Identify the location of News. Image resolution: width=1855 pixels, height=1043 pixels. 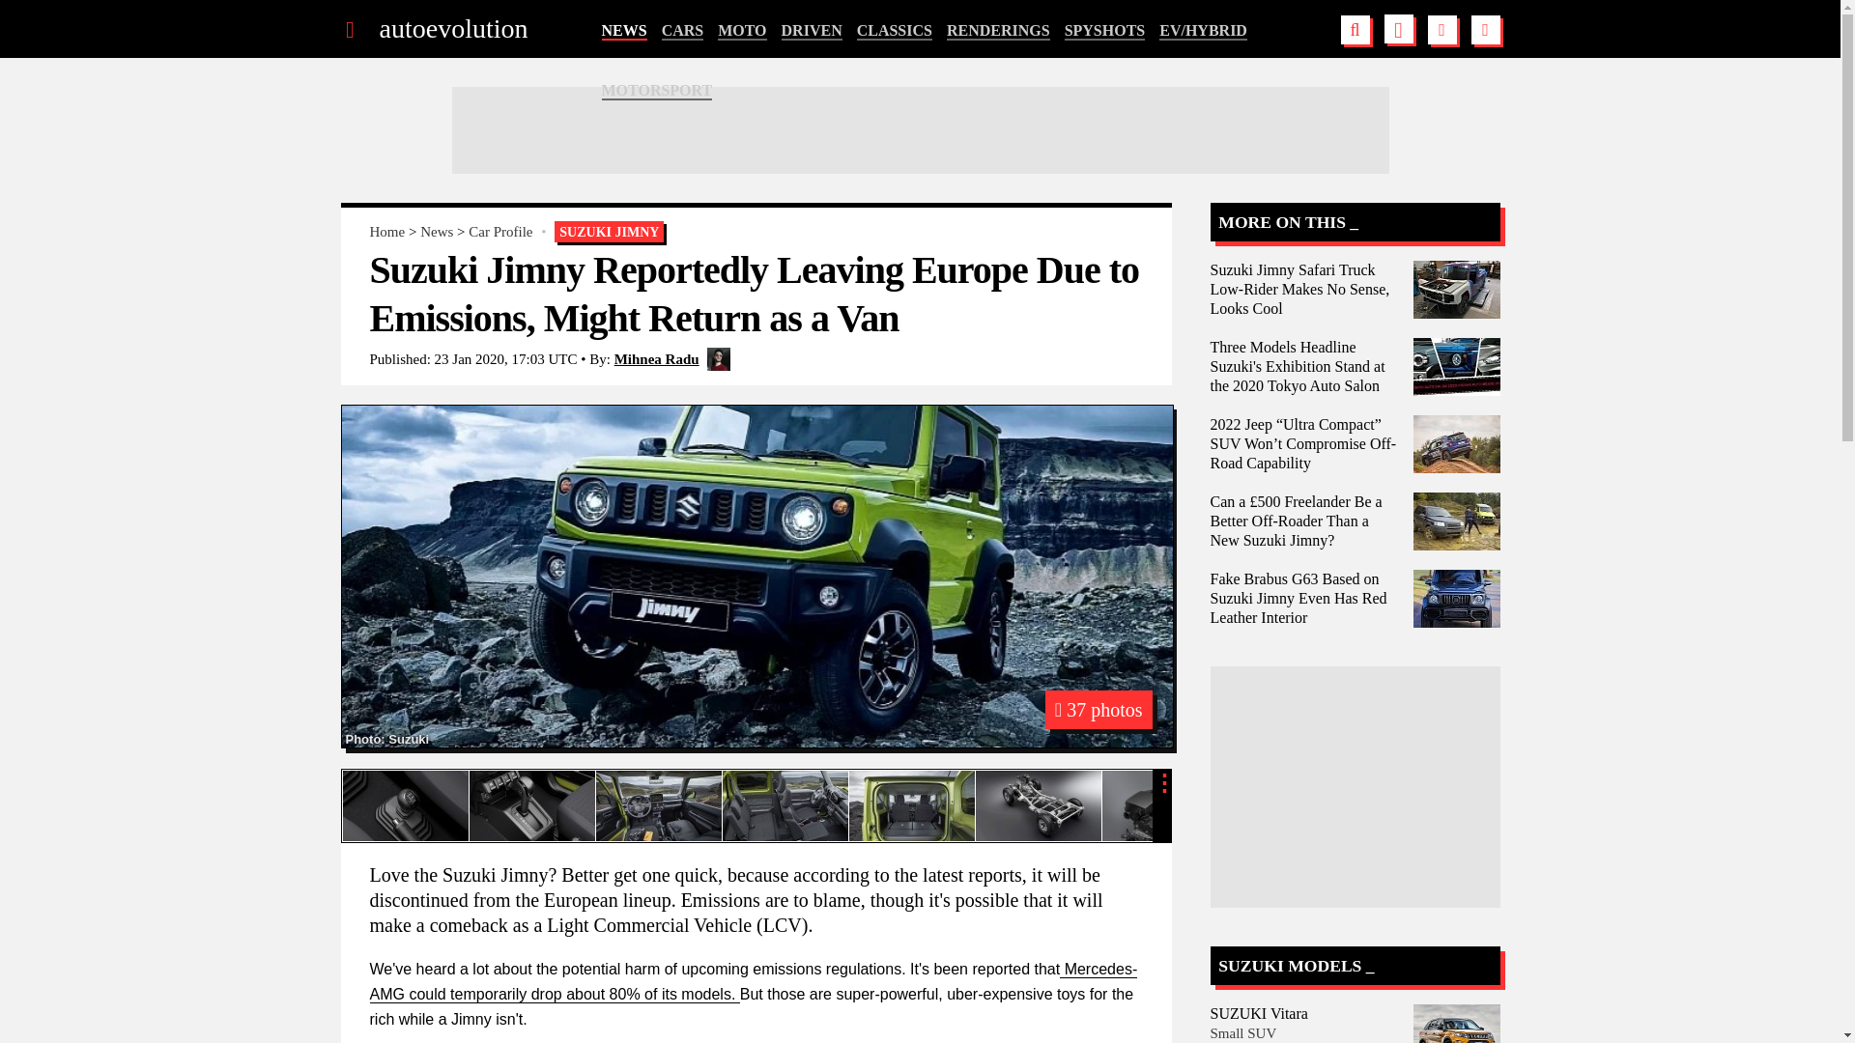
(437, 232).